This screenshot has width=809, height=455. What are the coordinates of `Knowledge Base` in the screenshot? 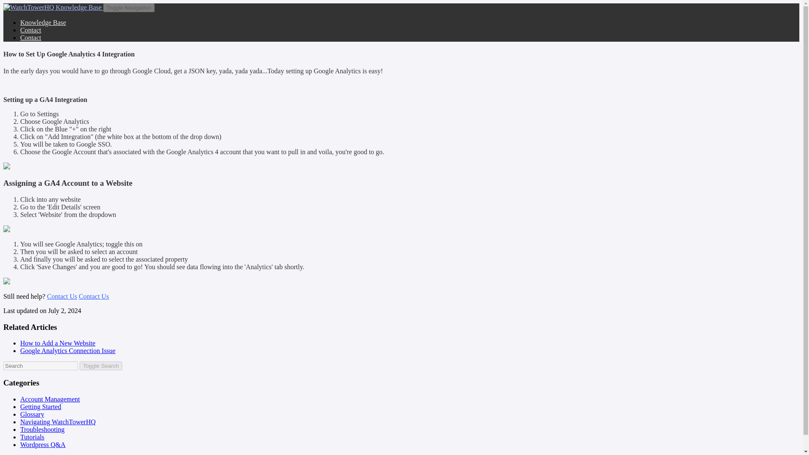 It's located at (43, 22).